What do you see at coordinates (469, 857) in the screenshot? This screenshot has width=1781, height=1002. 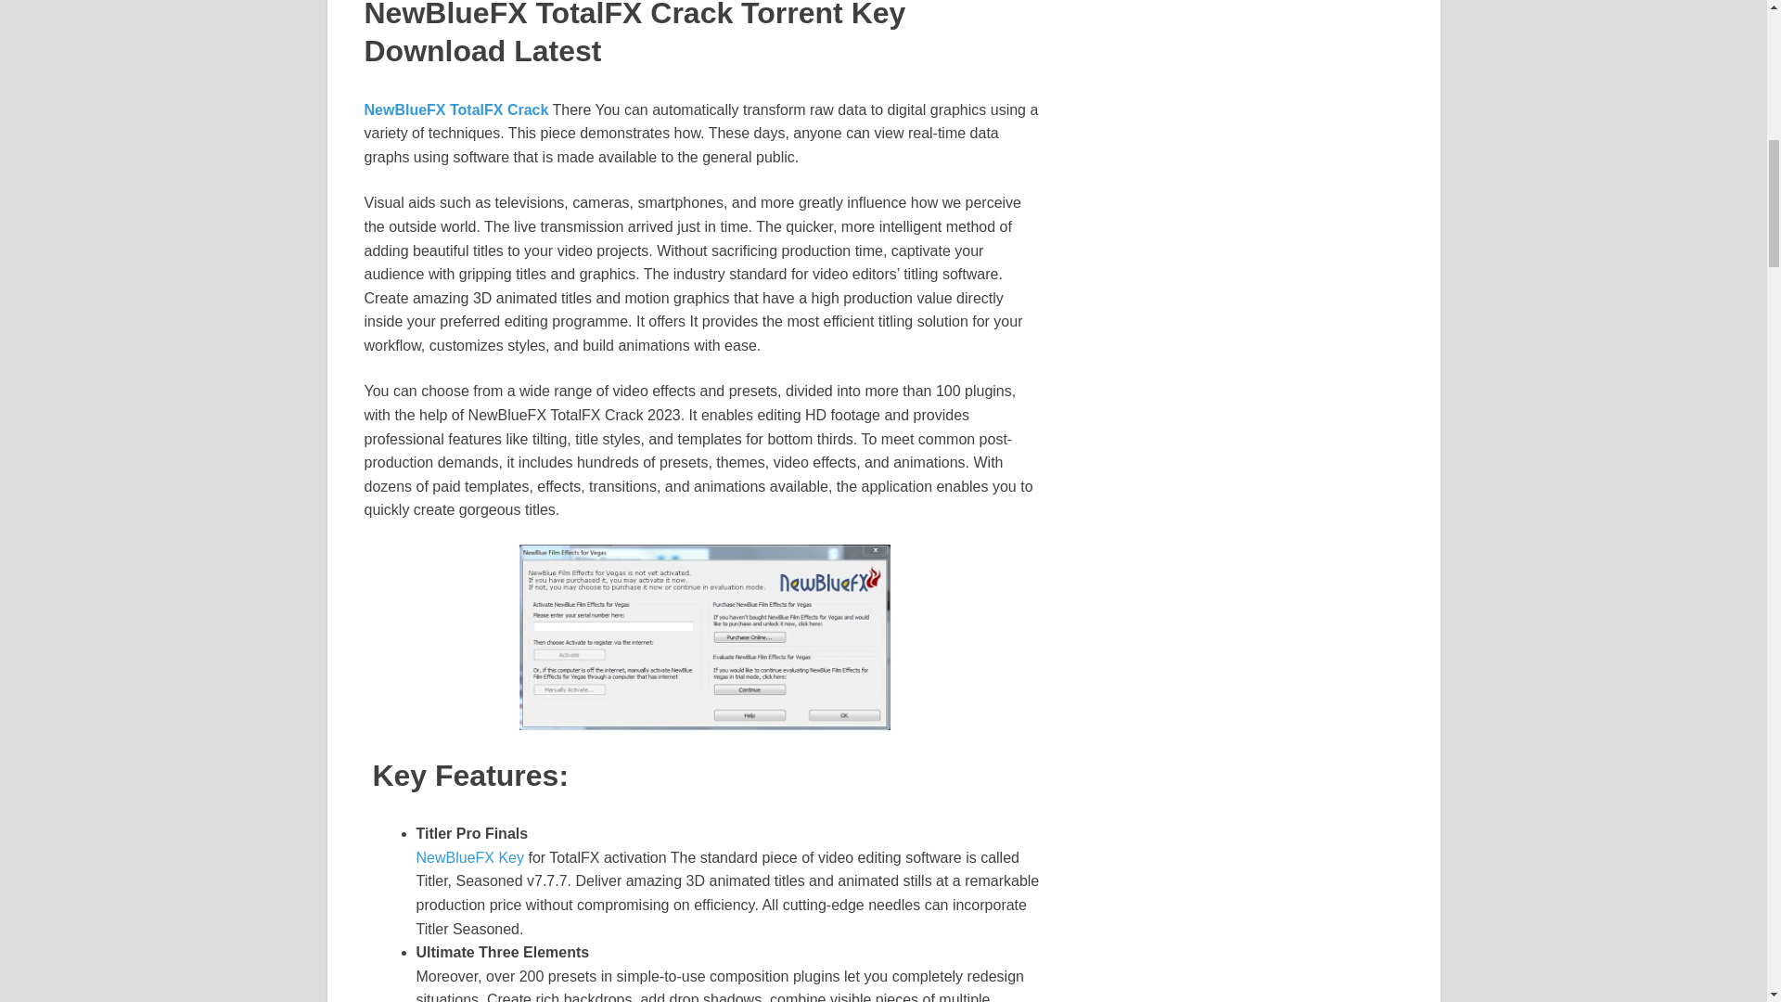 I see `NewBlueFX Key` at bounding box center [469, 857].